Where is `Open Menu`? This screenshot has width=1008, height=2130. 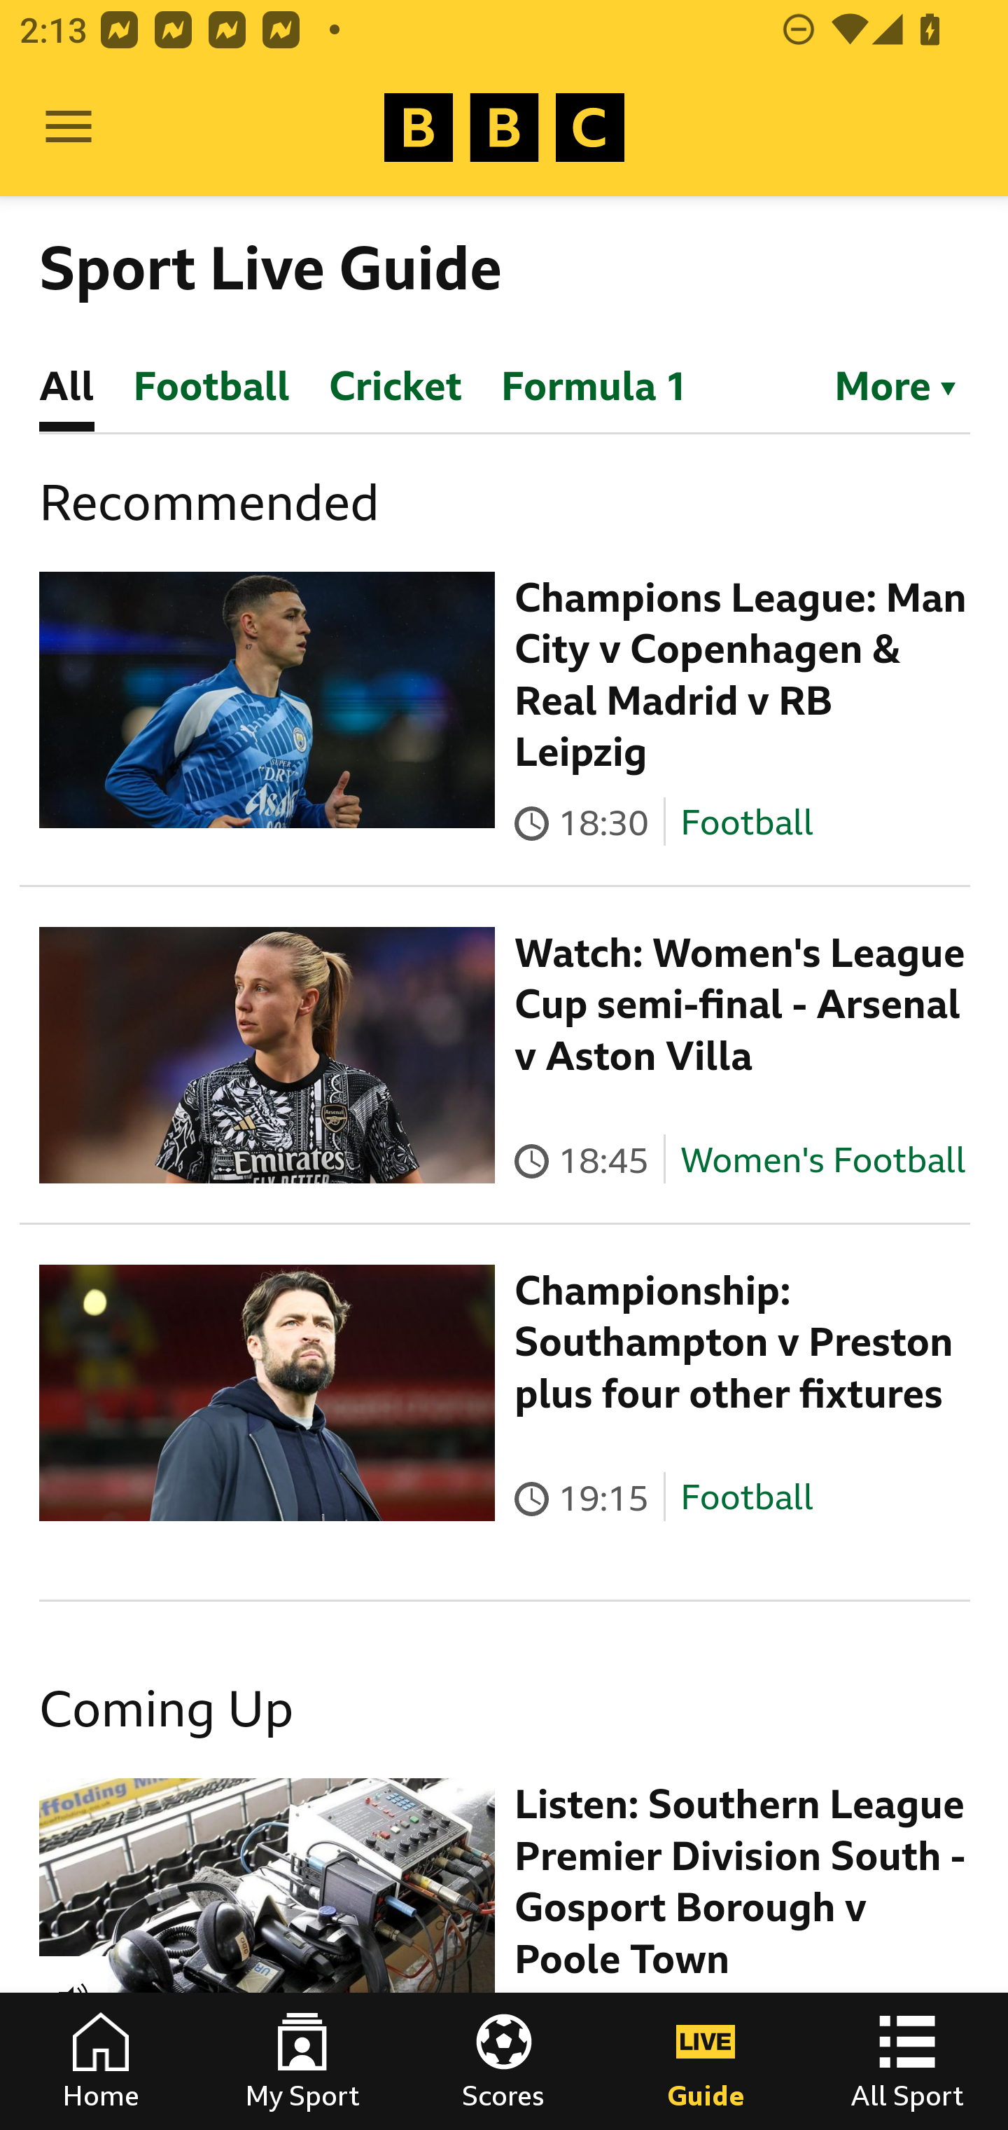
Open Menu is located at coordinates (69, 128).